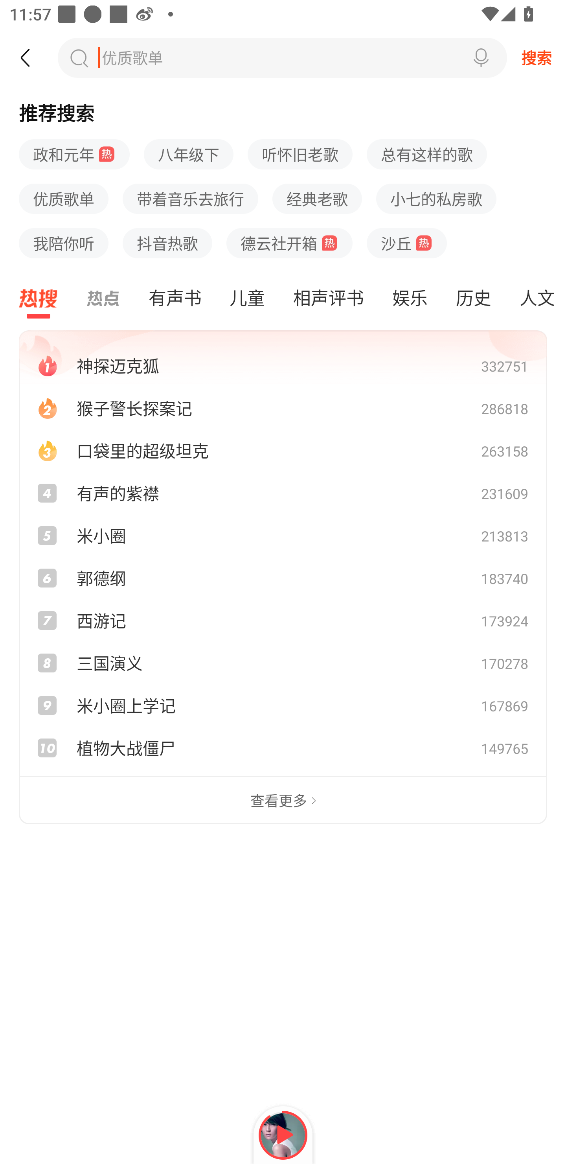 This screenshot has height=1164, width=566. Describe the element at coordinates (247, 298) in the screenshot. I see `儿童` at that location.